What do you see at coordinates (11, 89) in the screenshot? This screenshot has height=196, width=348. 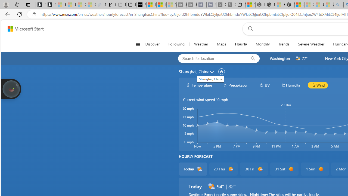 I see `Join us in planting real trees to help our planet!` at bounding box center [11, 89].